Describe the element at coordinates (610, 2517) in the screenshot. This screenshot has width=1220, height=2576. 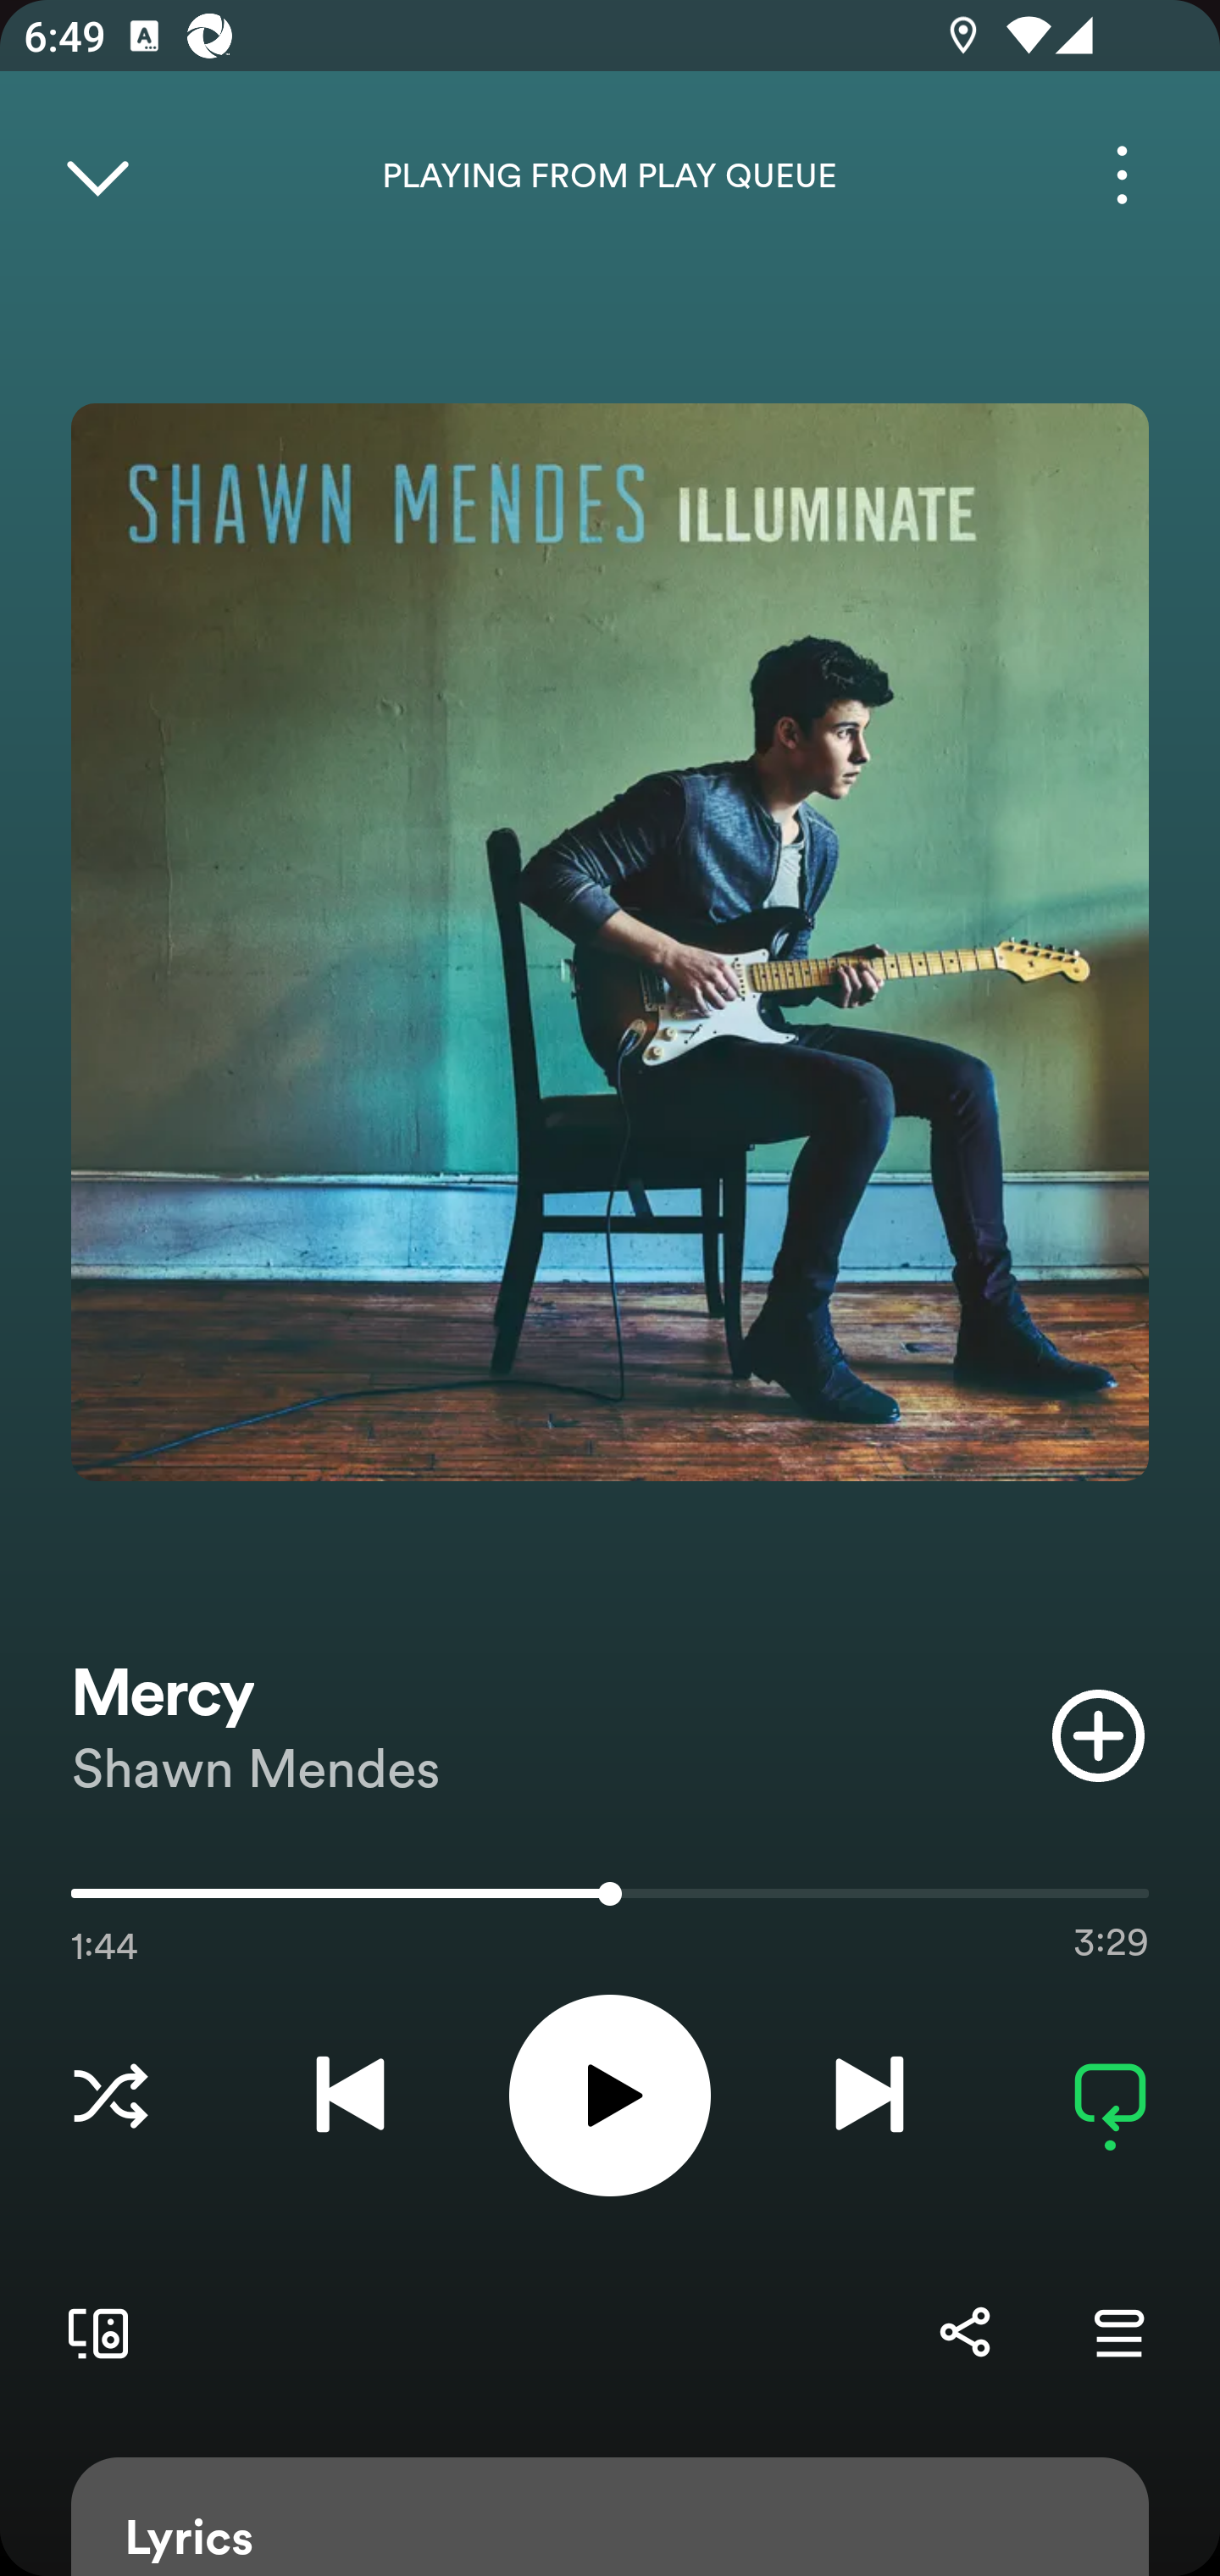
I see `Lyrics` at that location.